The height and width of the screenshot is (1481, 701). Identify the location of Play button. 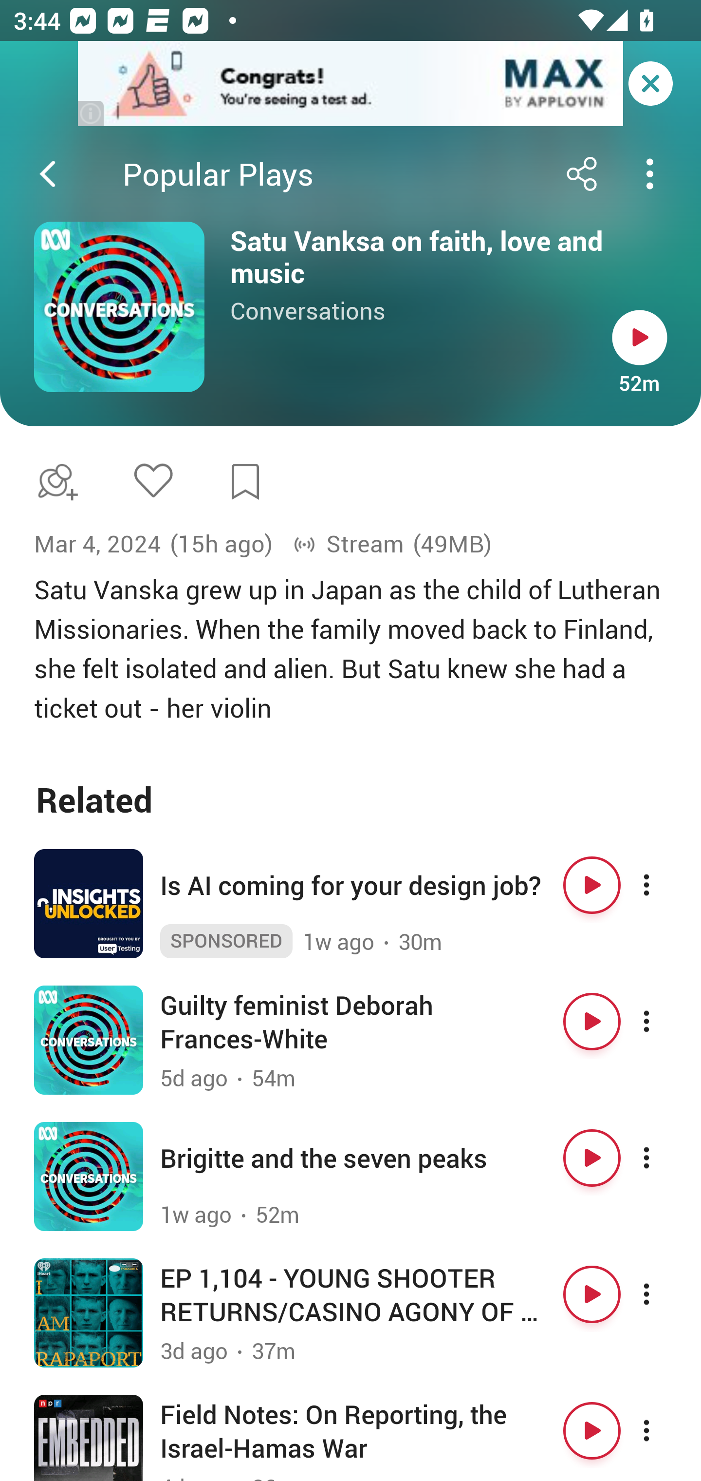
(640, 337).